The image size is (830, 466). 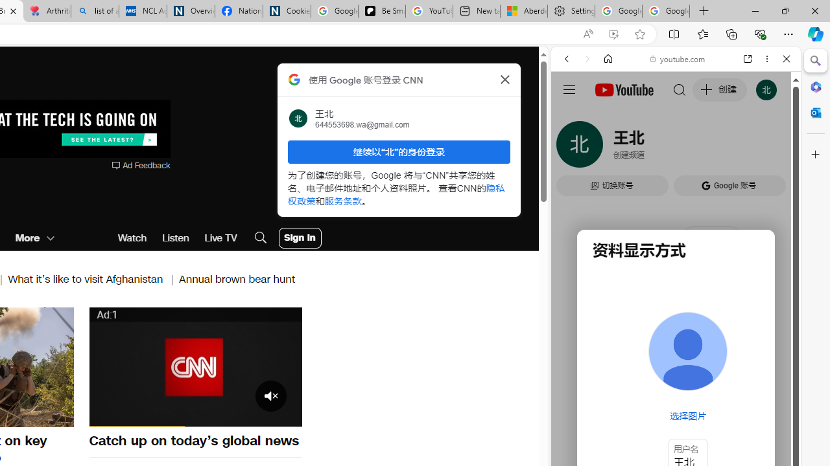 What do you see at coordinates (572, 116) in the screenshot?
I see `Web scope` at bounding box center [572, 116].